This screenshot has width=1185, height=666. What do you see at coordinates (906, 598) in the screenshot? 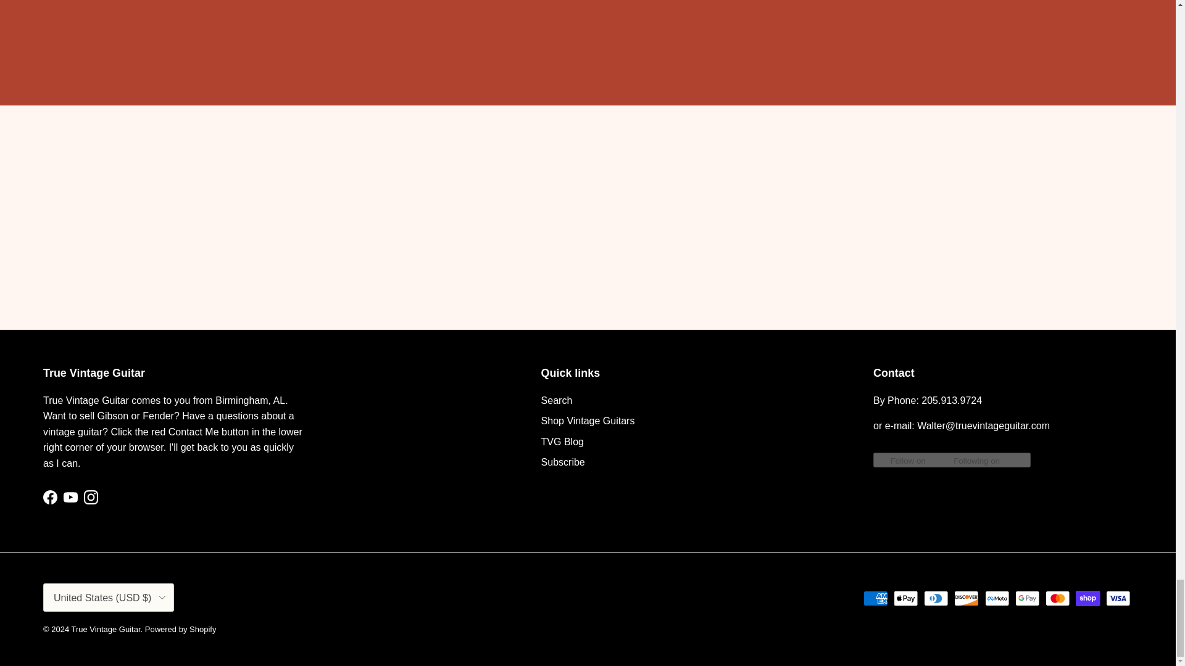
I see `Apple Pay` at bounding box center [906, 598].